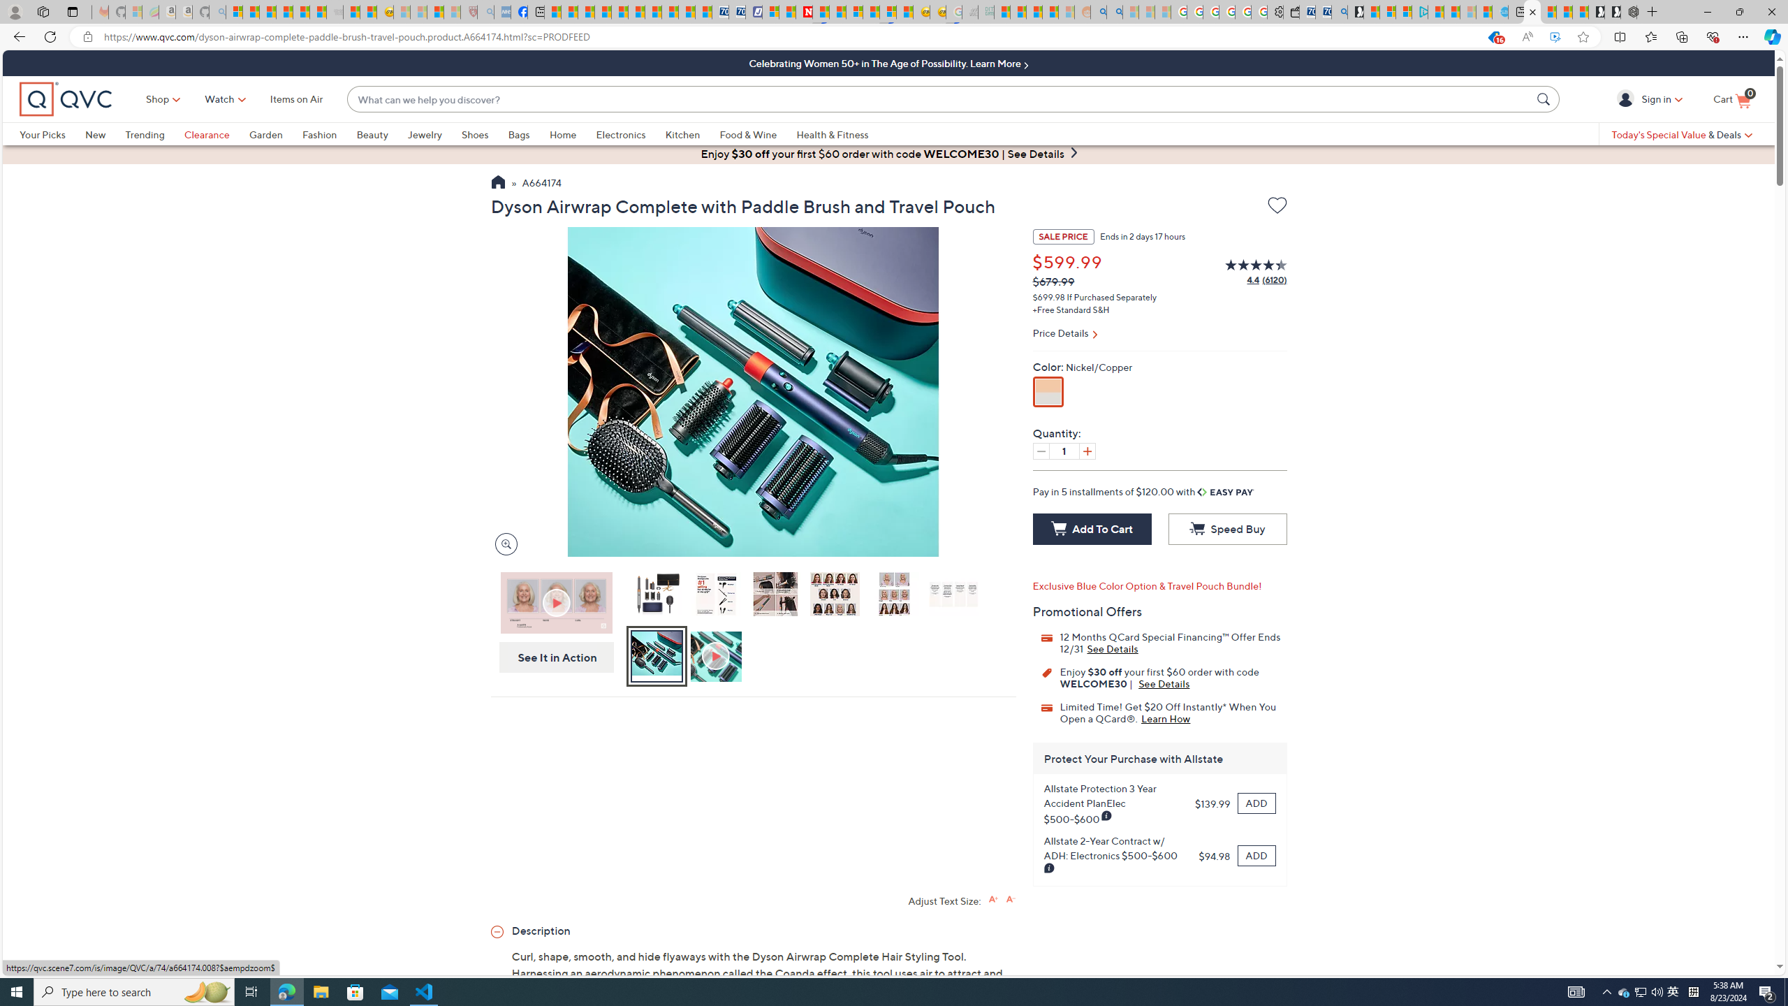 Image resolution: width=1788 pixels, height=1006 pixels. What do you see at coordinates (159, 99) in the screenshot?
I see `Shop` at bounding box center [159, 99].